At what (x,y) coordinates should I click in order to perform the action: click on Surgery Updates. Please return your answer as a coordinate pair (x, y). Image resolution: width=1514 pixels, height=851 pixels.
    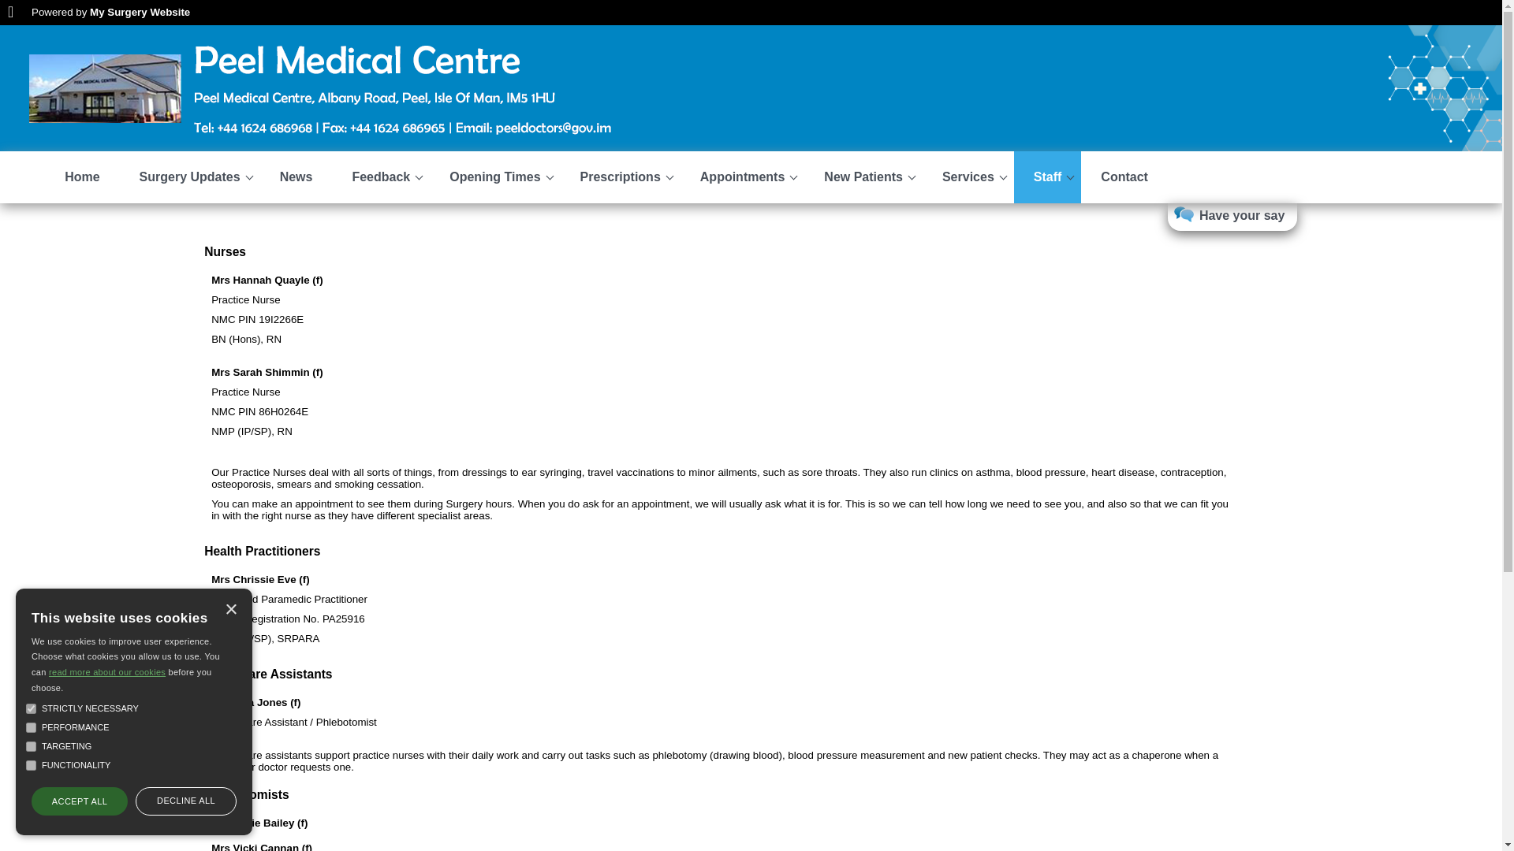
    Looking at the image, I should click on (189, 177).